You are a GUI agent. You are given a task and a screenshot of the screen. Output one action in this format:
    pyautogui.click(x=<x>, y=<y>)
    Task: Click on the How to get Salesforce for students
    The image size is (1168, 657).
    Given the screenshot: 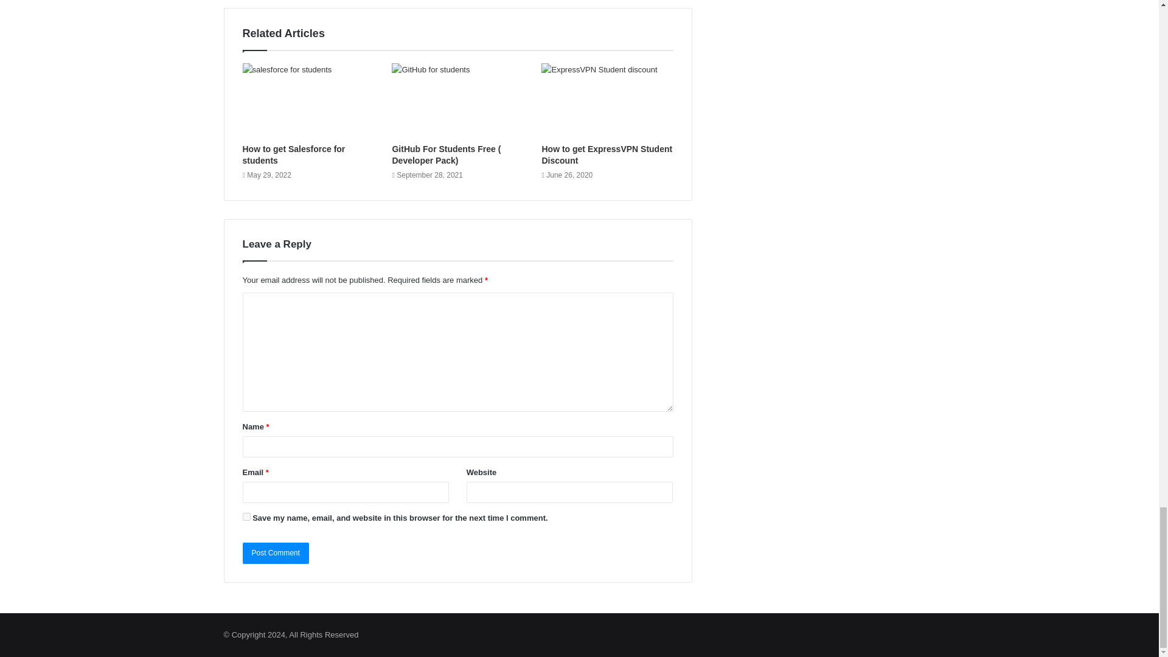 What is the action you would take?
    pyautogui.click(x=308, y=100)
    